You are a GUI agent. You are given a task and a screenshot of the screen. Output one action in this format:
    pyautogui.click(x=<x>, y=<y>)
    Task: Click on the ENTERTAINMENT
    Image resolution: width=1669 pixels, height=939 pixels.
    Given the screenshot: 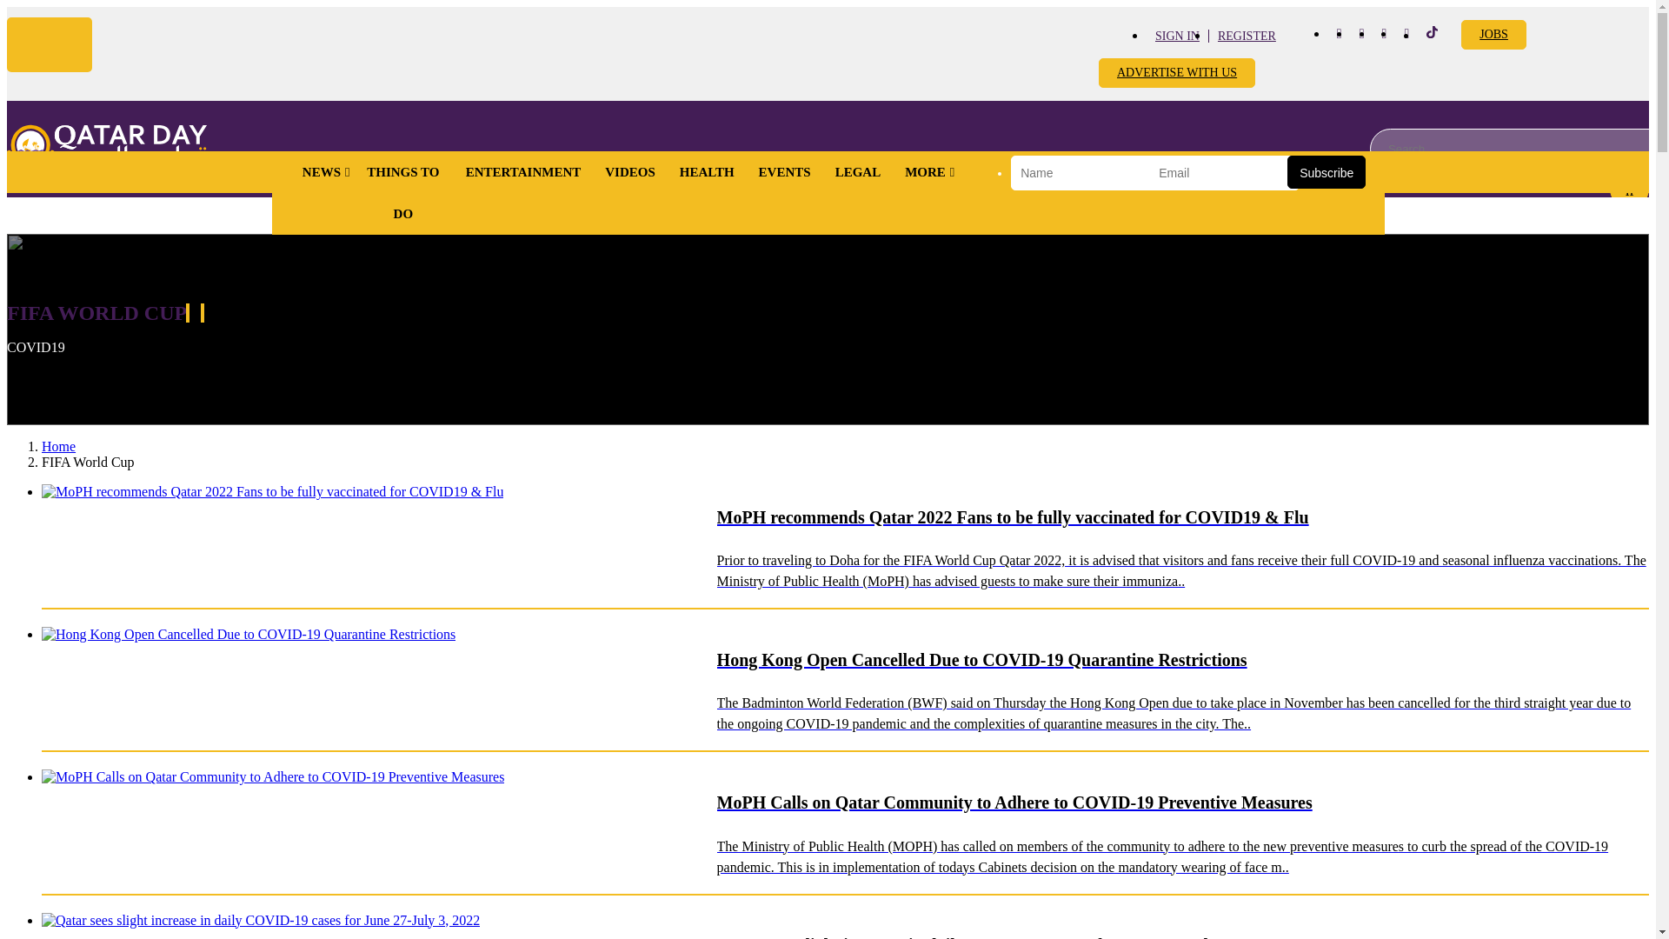 What is the action you would take?
    pyautogui.click(x=523, y=172)
    